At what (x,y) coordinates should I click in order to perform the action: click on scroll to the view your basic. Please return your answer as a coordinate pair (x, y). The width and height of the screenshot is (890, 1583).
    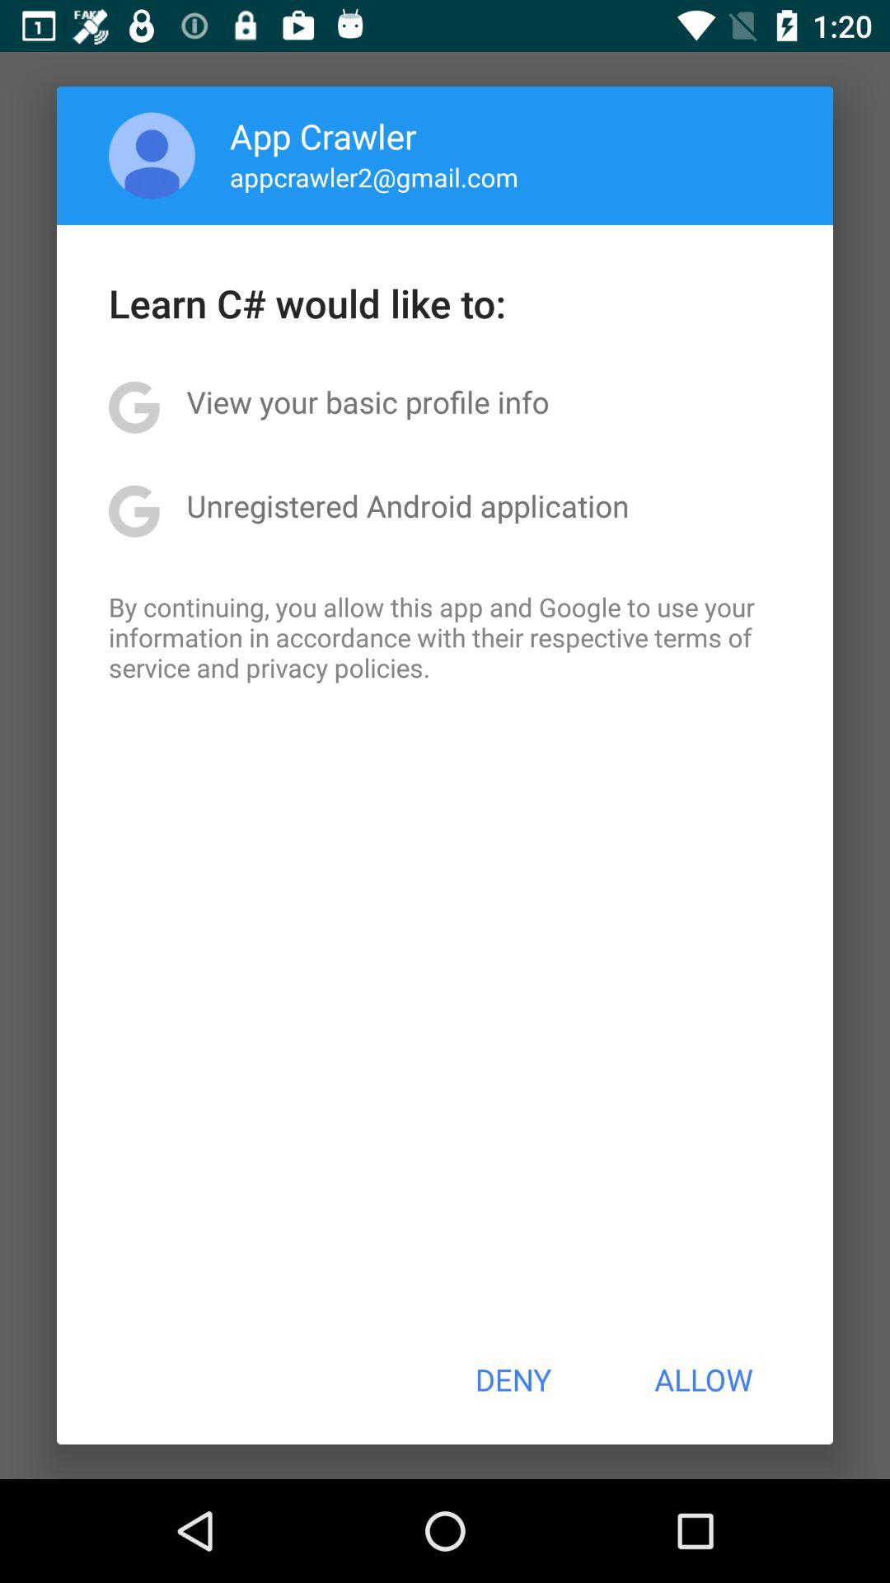
    Looking at the image, I should click on (368, 402).